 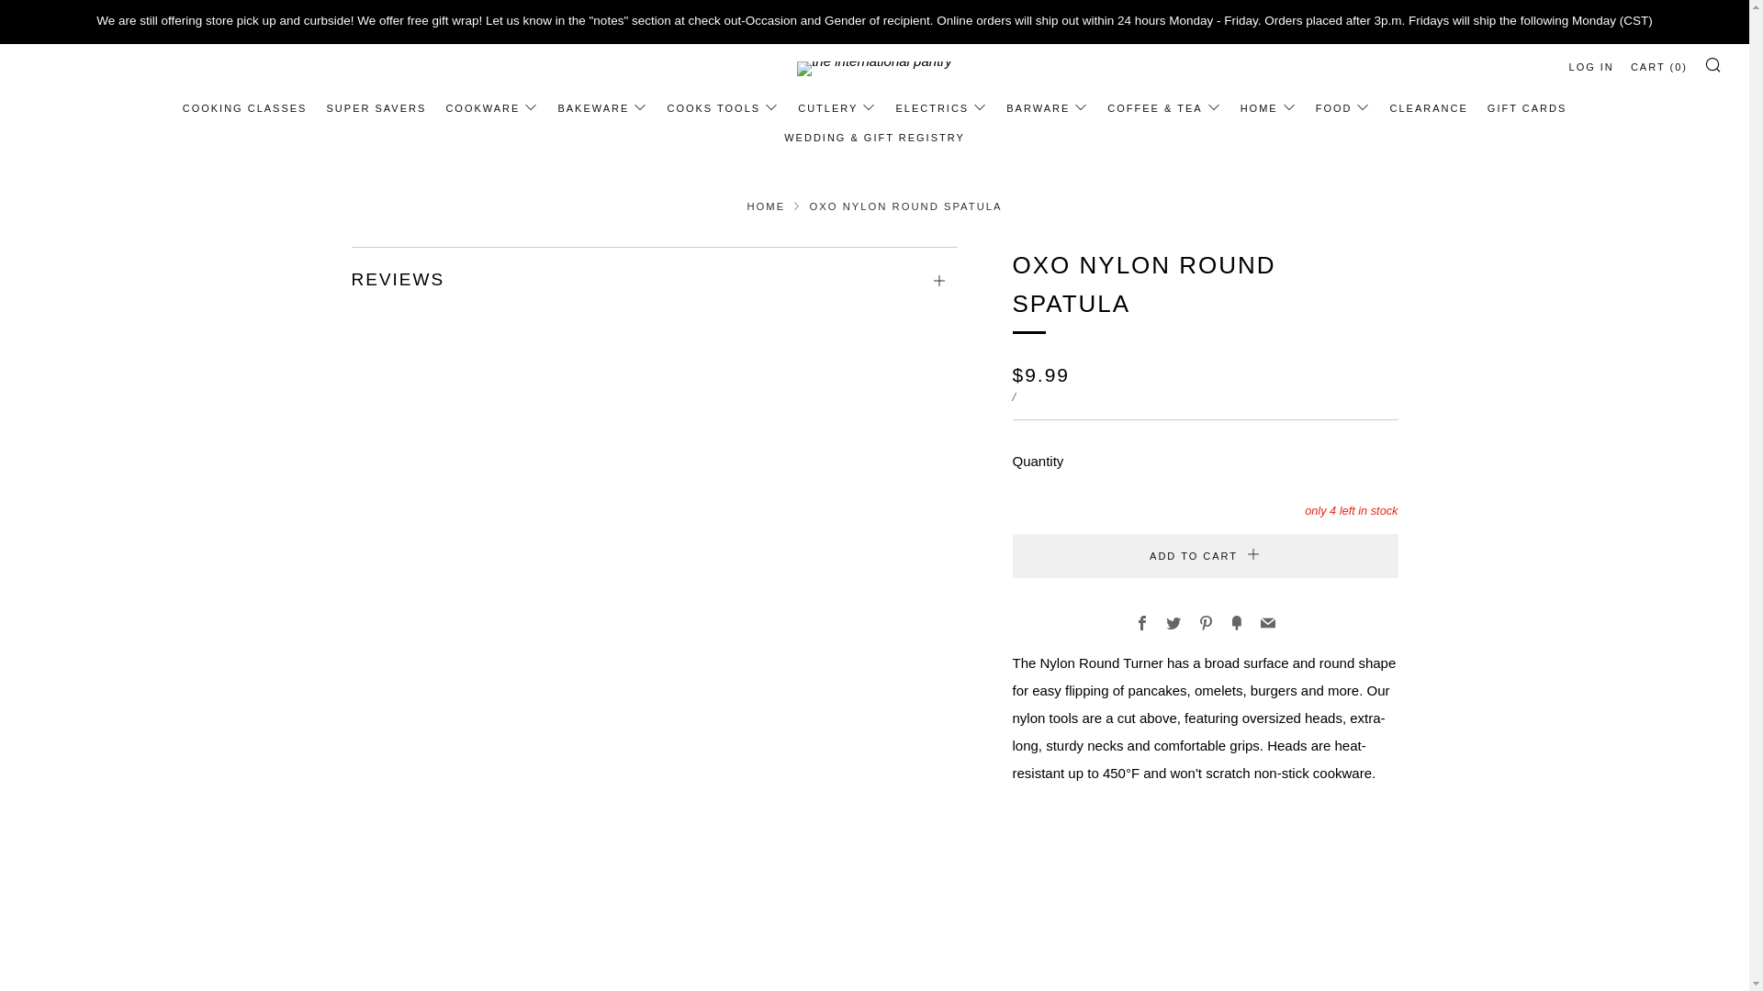 I want to click on Home, so click(x=765, y=206).